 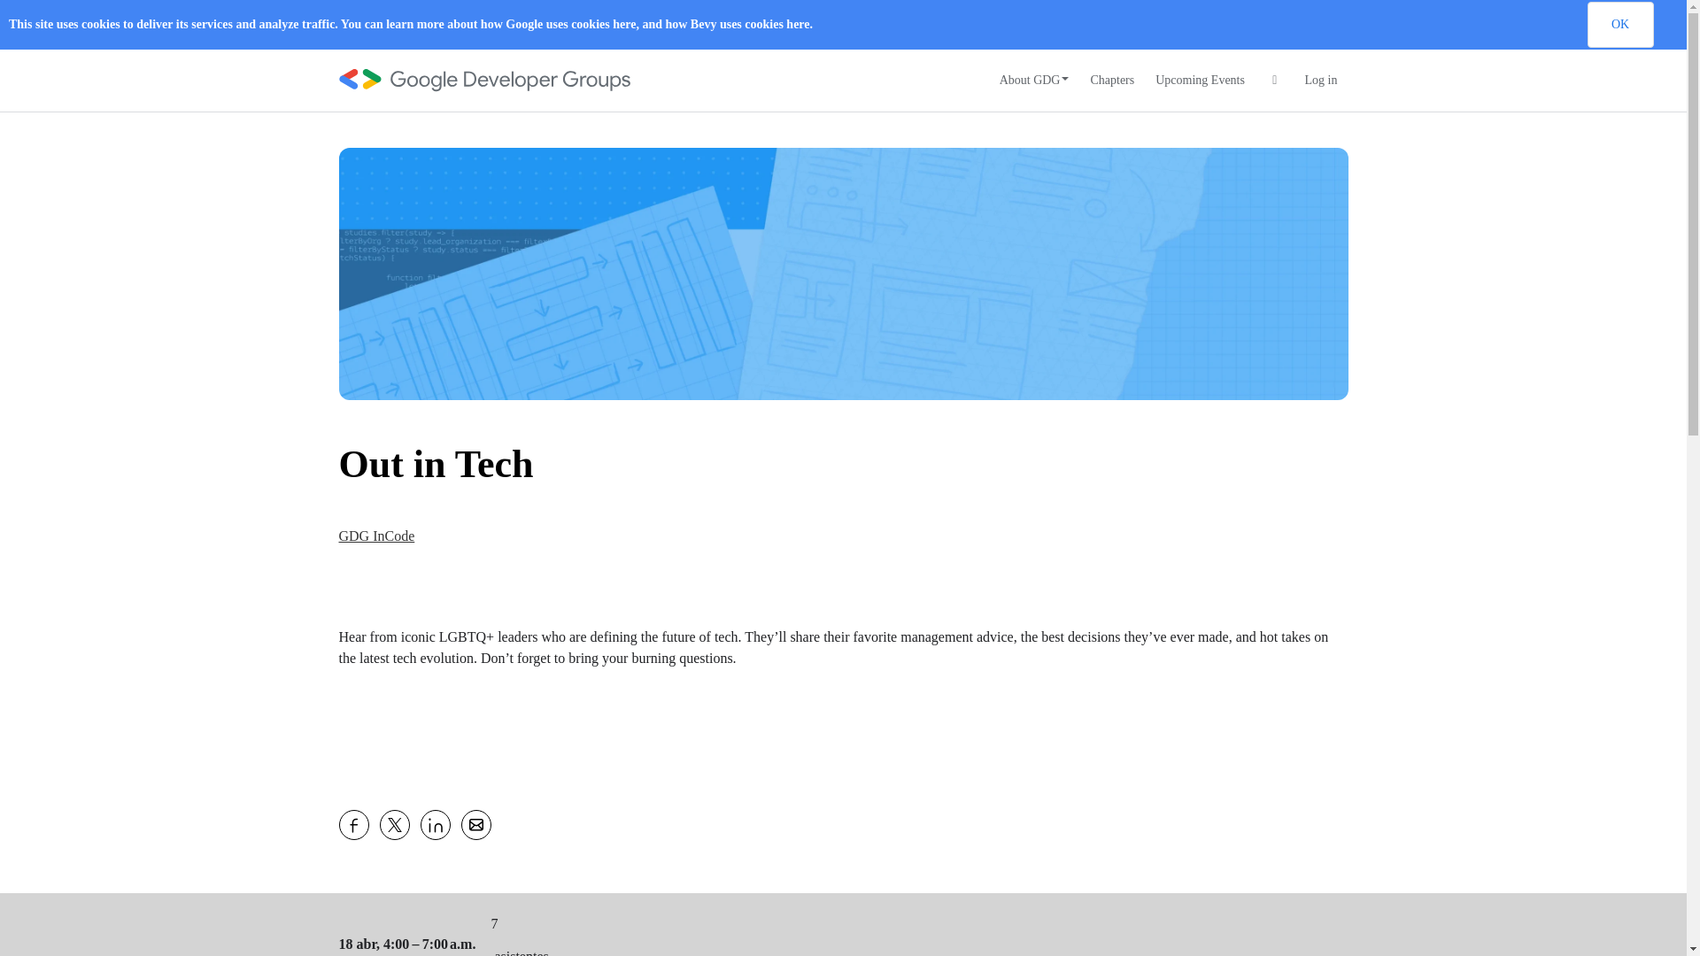 I want to click on OK, so click(x=1619, y=25).